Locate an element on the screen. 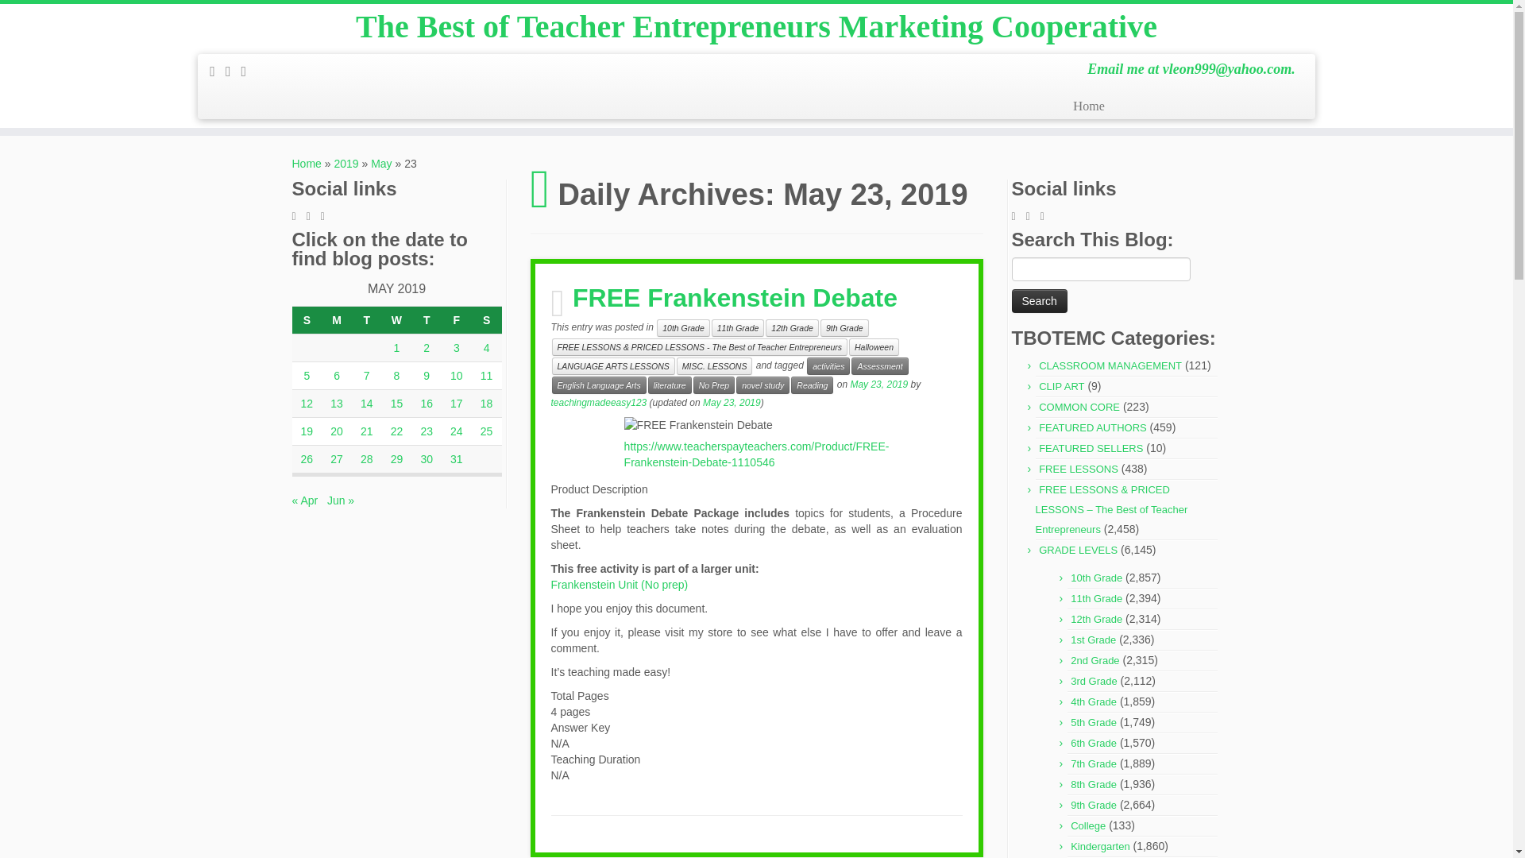 The height and width of the screenshot is (858, 1525). Follow me on Twitter is located at coordinates (299, 215).